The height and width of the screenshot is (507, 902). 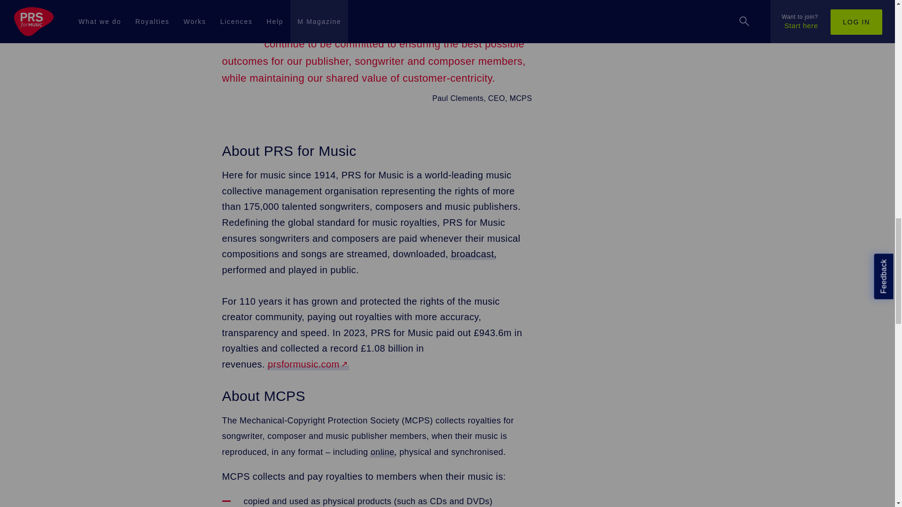 I want to click on What does this mean ? , so click(x=472, y=254).